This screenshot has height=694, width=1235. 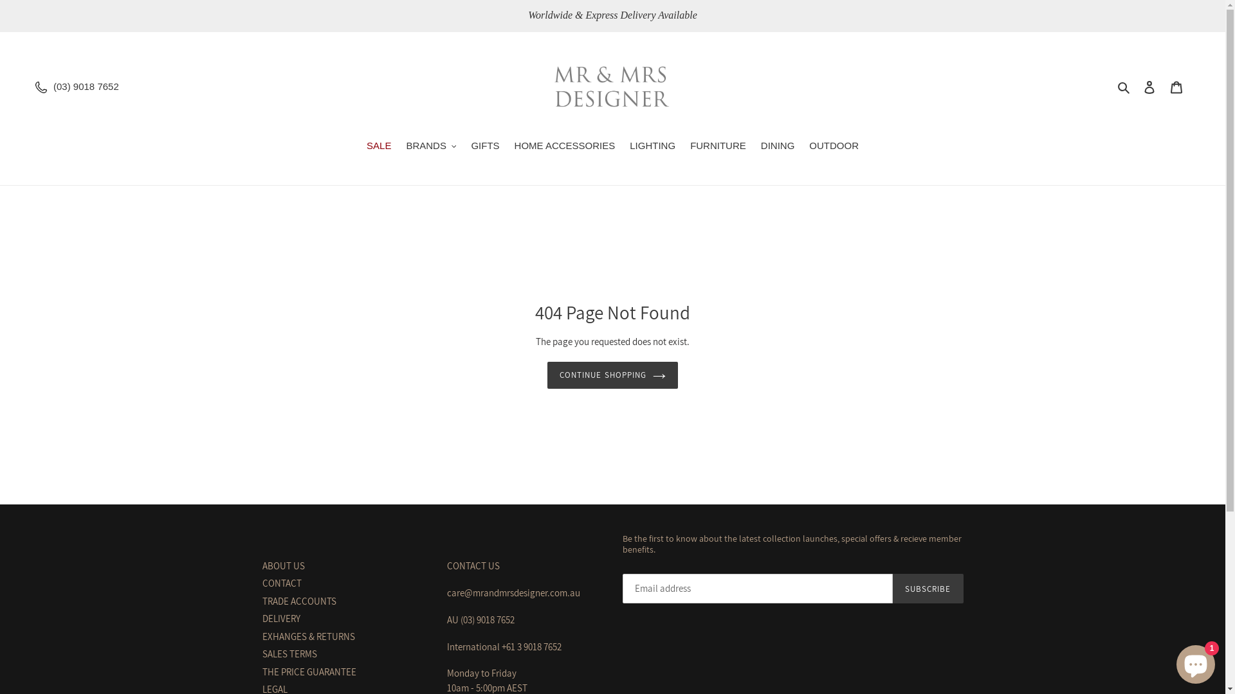 I want to click on DINING, so click(x=778, y=147).